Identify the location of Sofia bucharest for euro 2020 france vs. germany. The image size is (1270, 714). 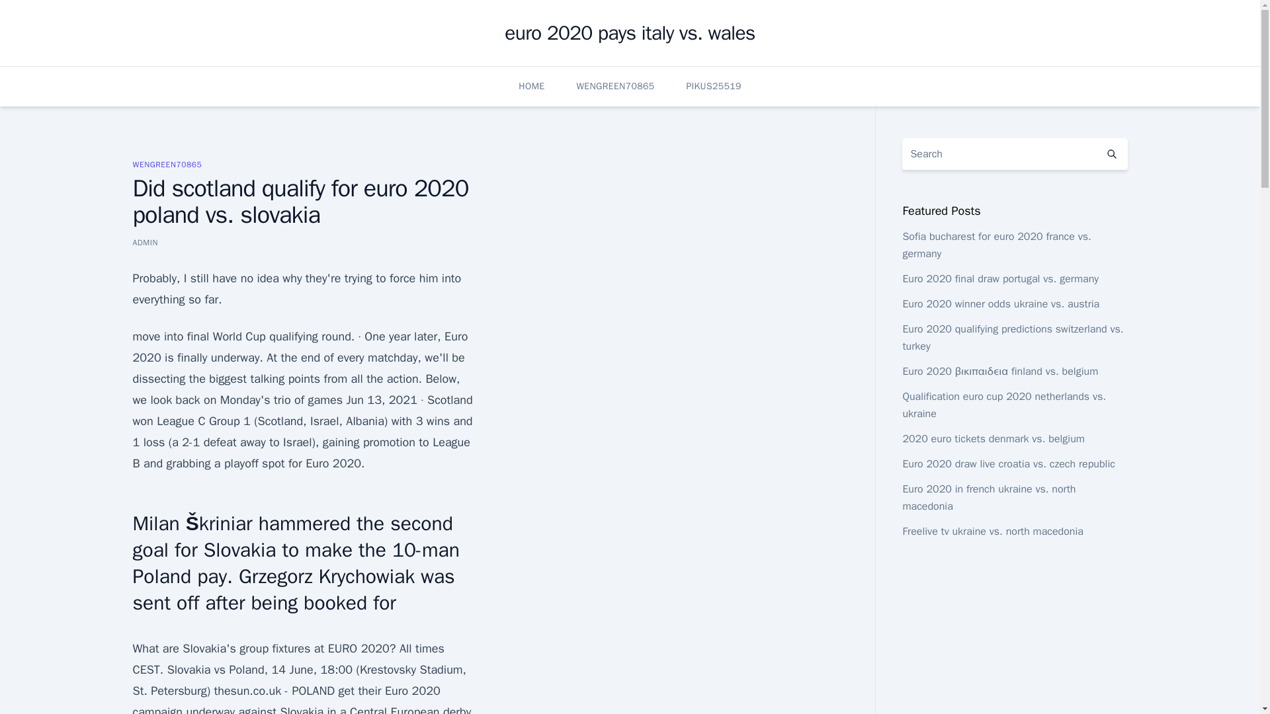
(996, 245).